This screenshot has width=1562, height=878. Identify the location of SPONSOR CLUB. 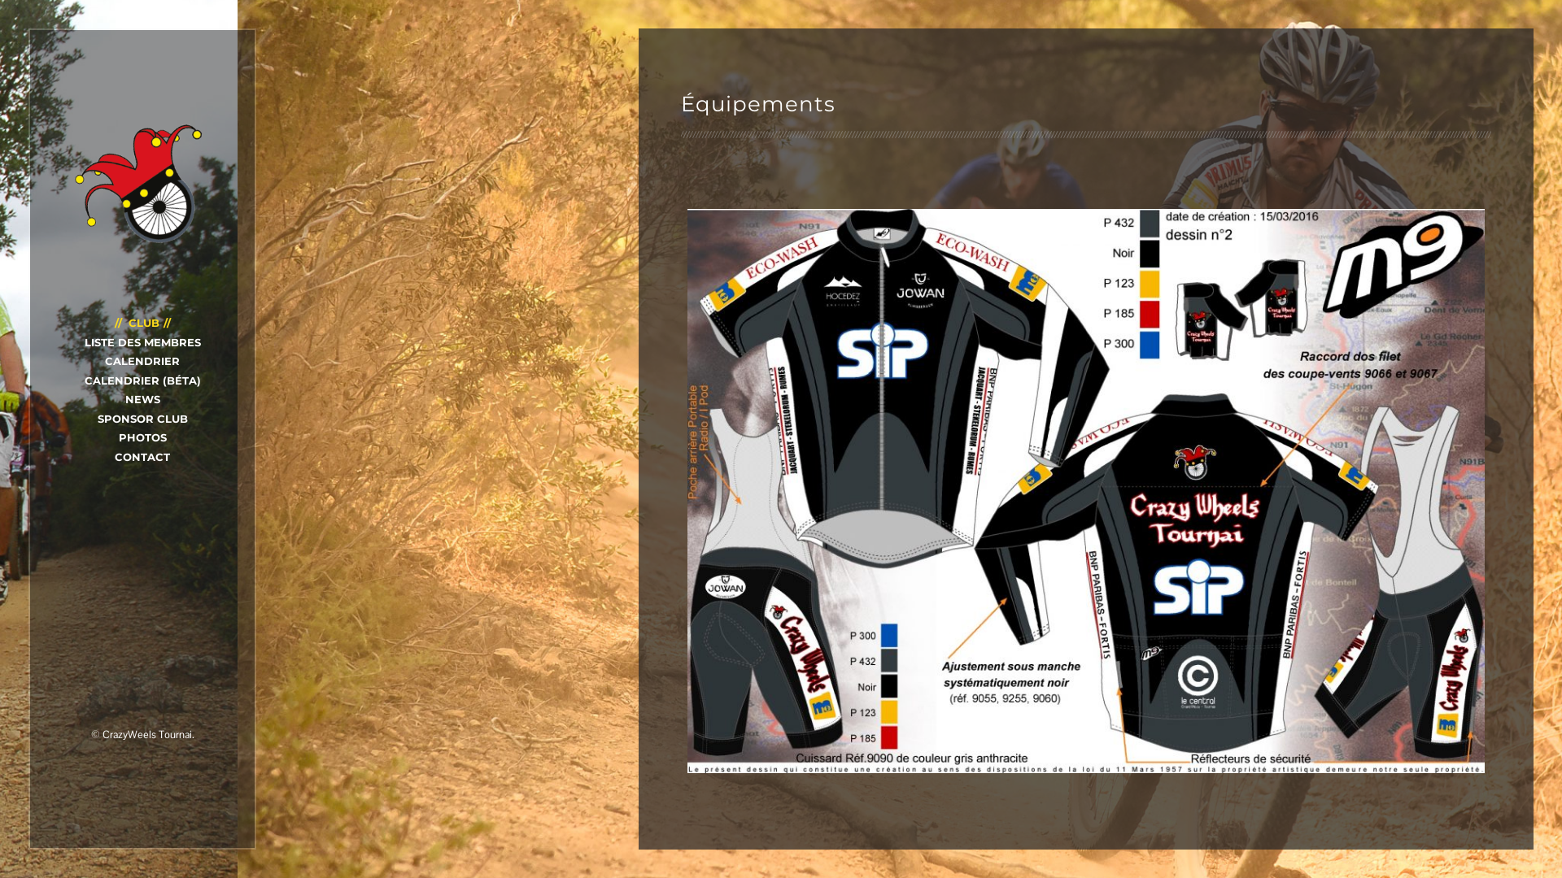
(143, 418).